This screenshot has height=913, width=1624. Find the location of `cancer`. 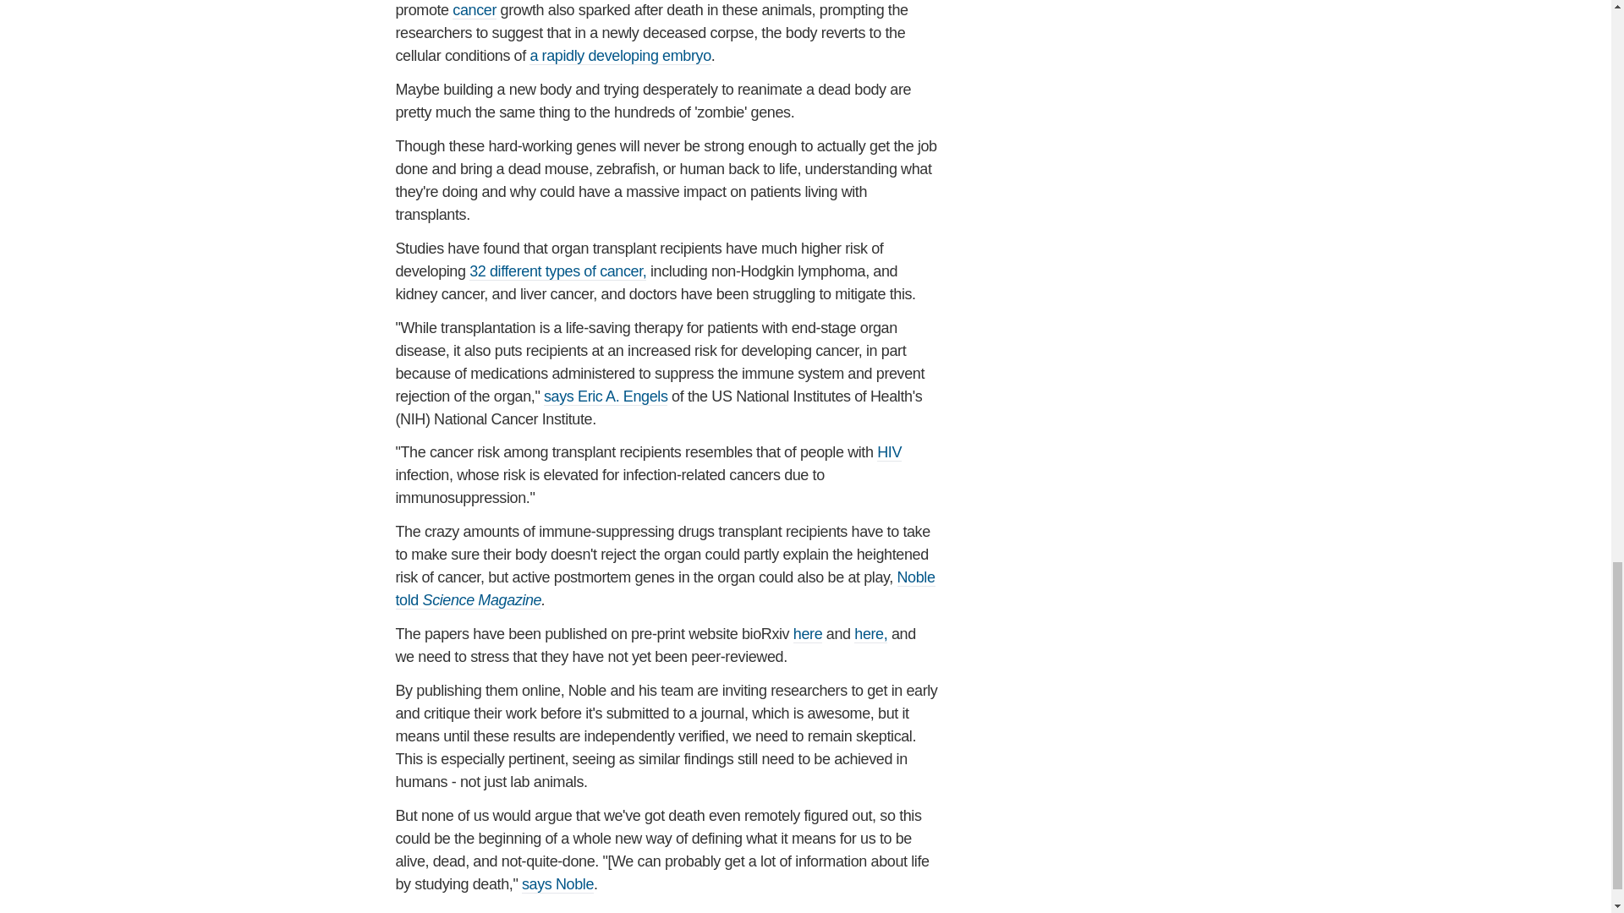

cancer is located at coordinates (475, 10).